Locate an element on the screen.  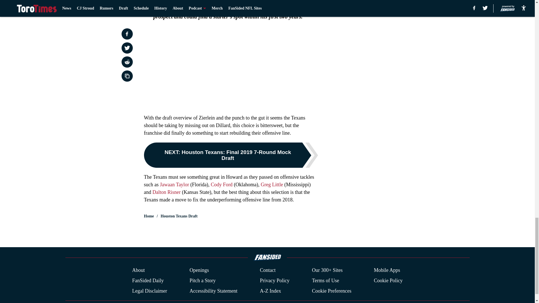
Greg Little is located at coordinates (272, 185).